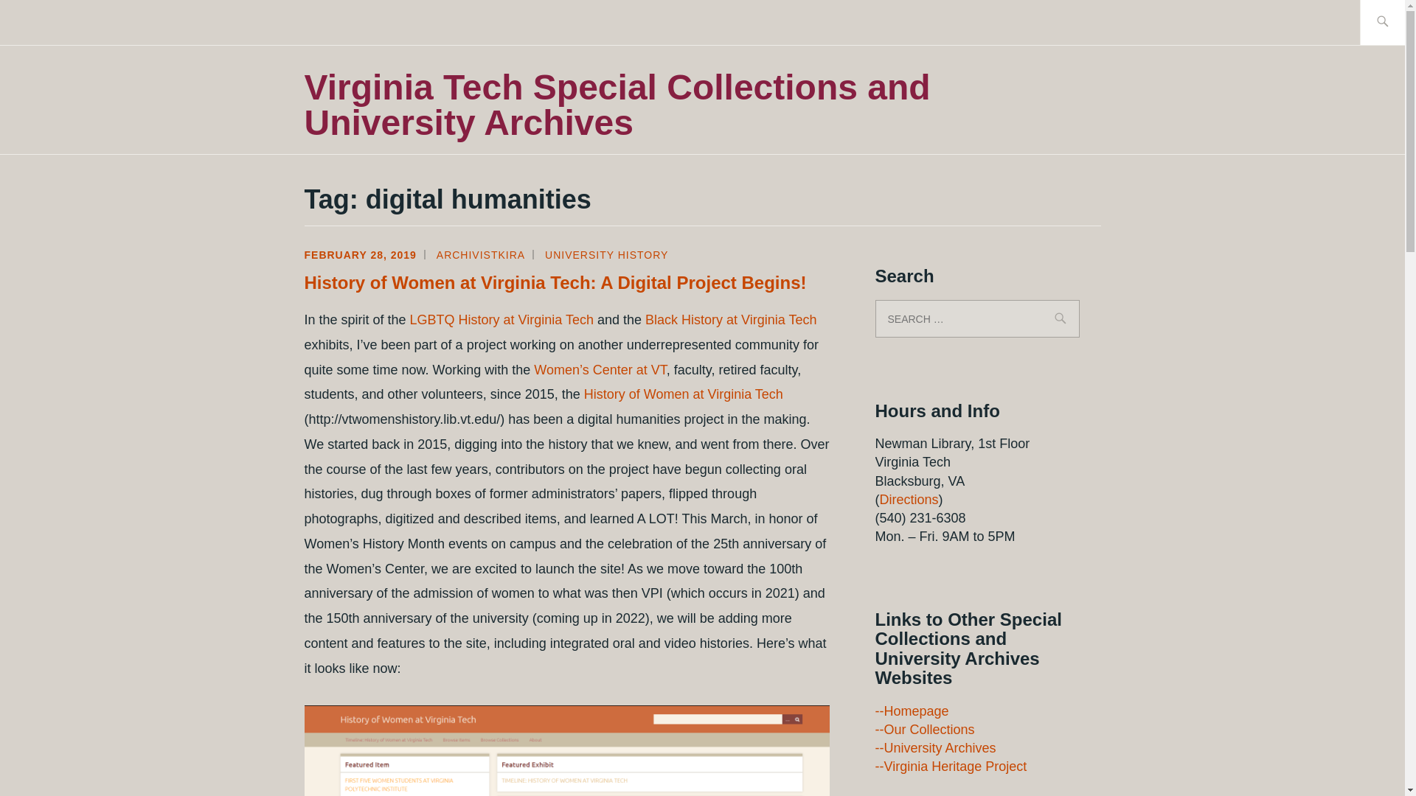 This screenshot has height=796, width=1416. What do you see at coordinates (606, 255) in the screenshot?
I see `UNIVERSITY HISTORY` at bounding box center [606, 255].